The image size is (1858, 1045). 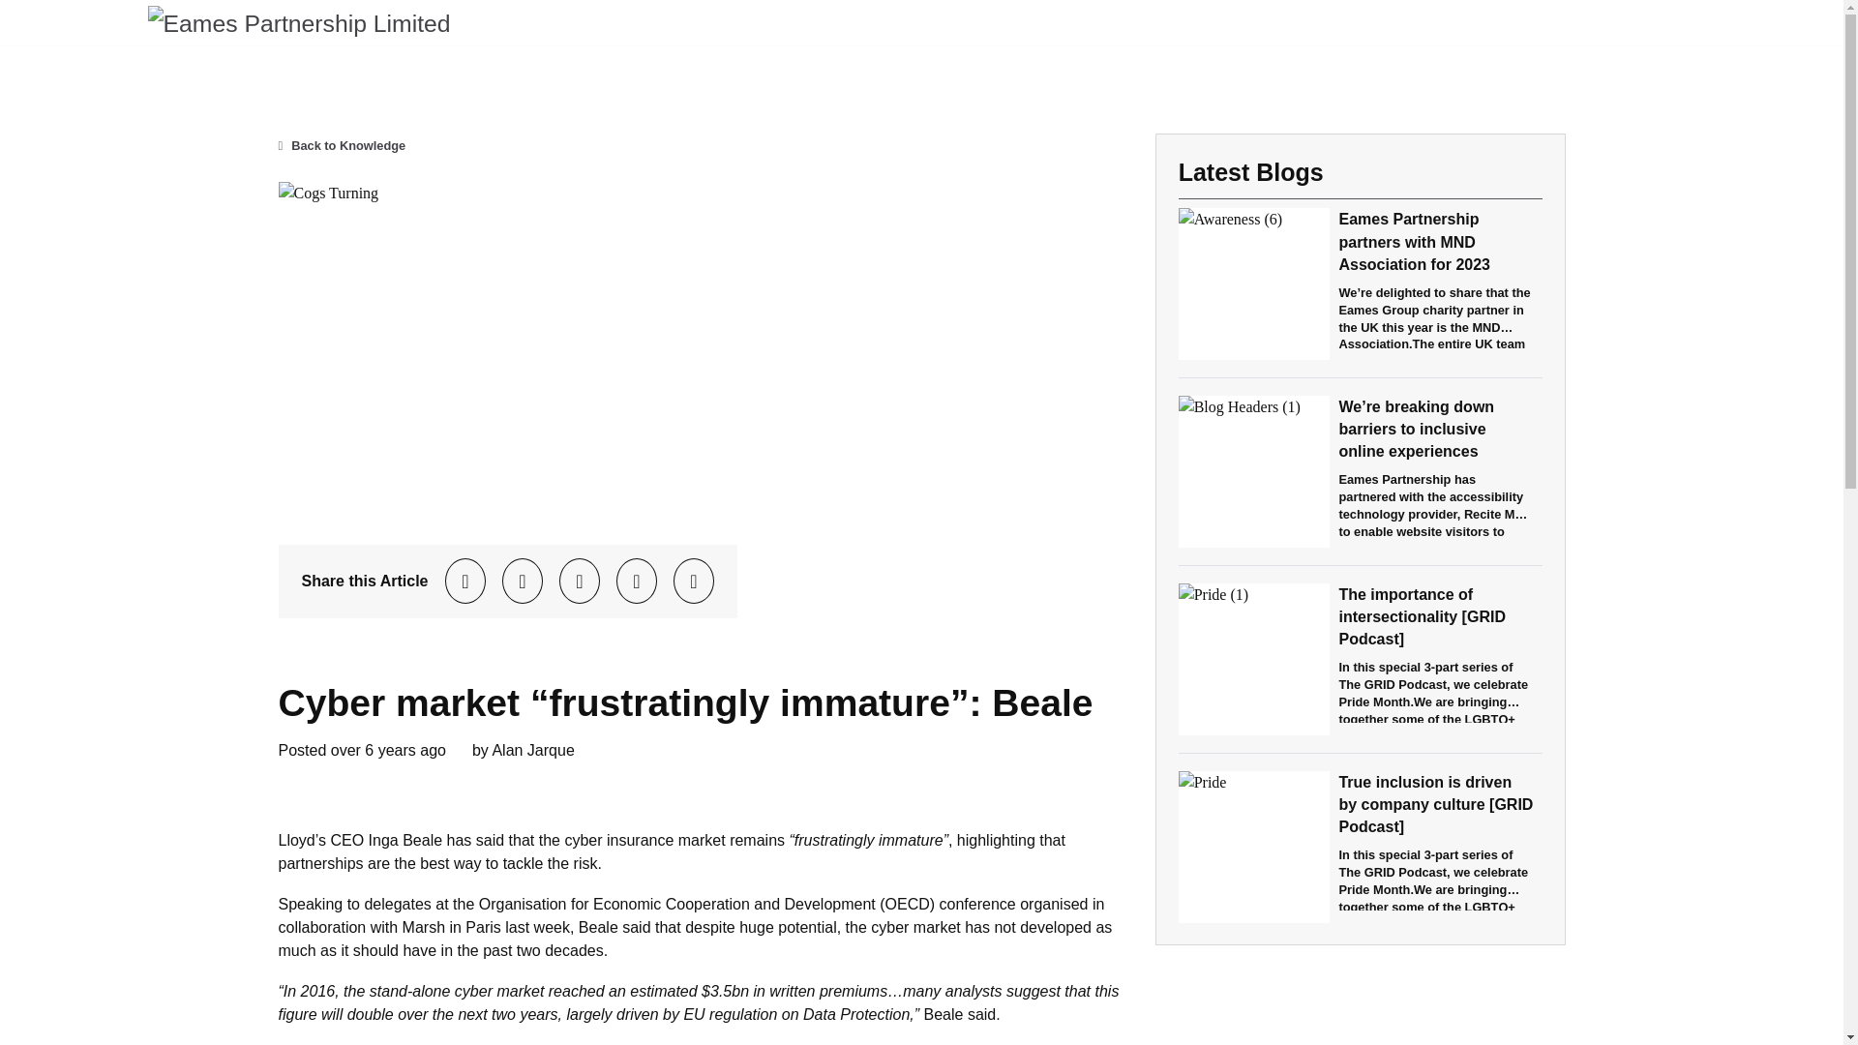 I want to click on Contact, so click(x=1668, y=21).